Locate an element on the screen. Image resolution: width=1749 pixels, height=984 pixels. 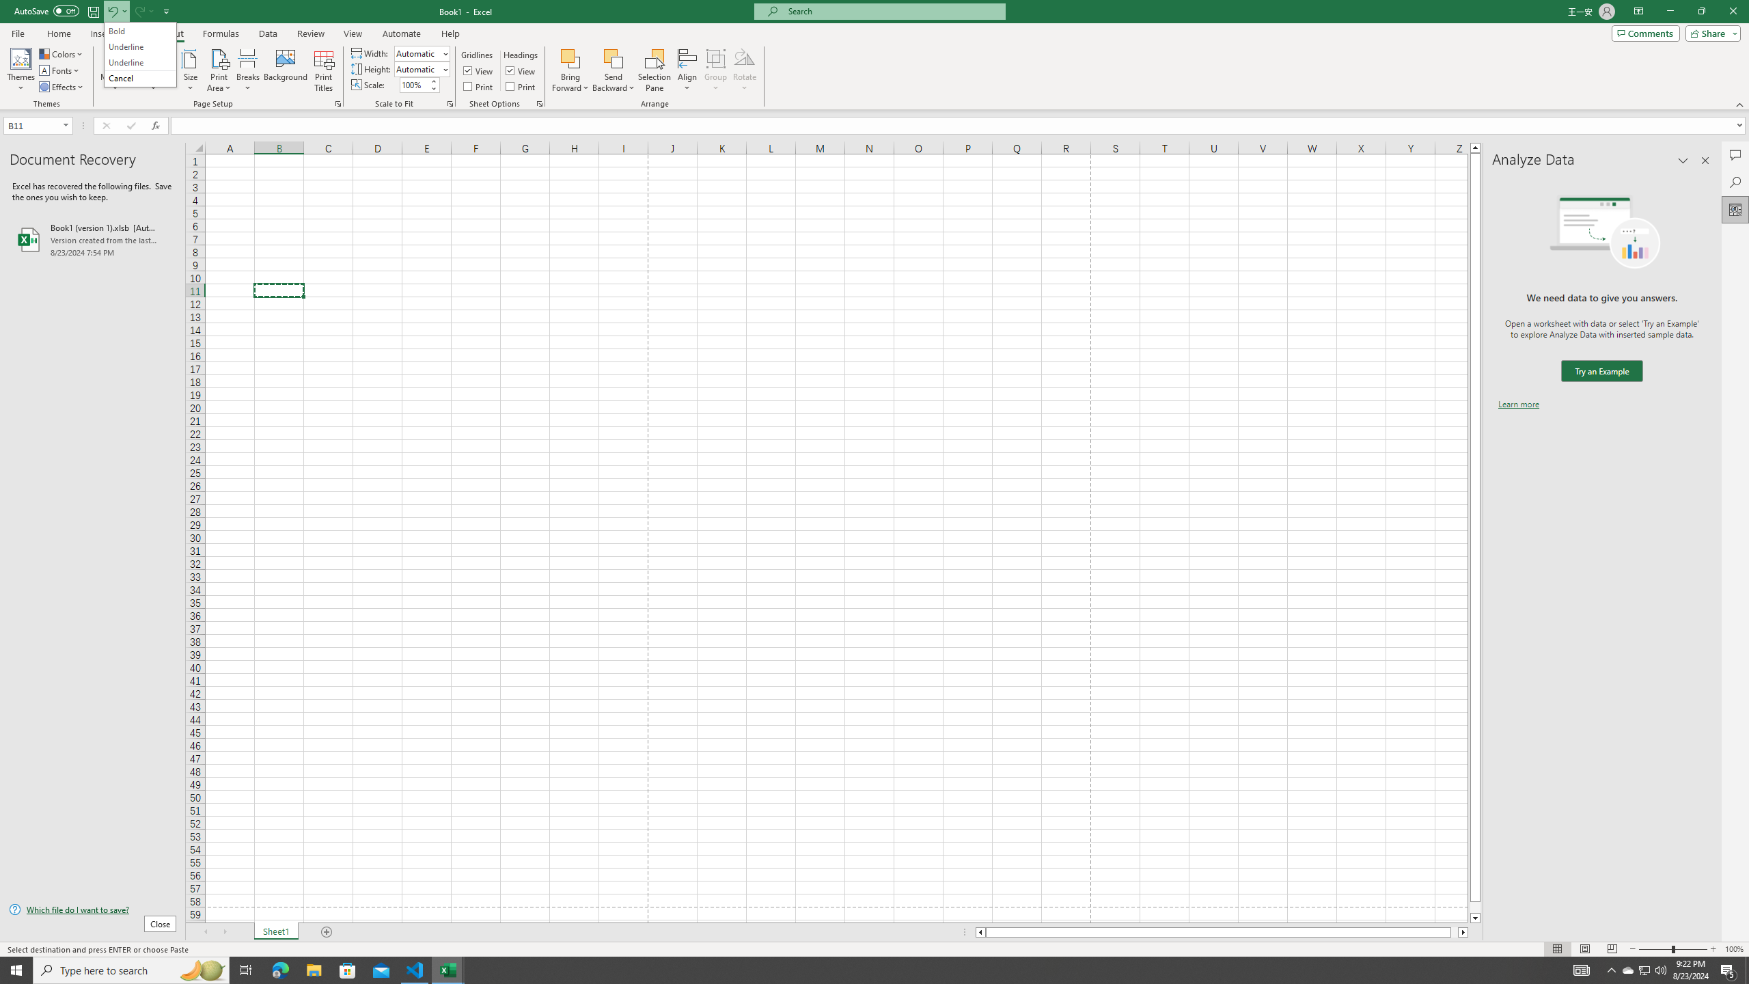
Print Titles is located at coordinates (324, 70).